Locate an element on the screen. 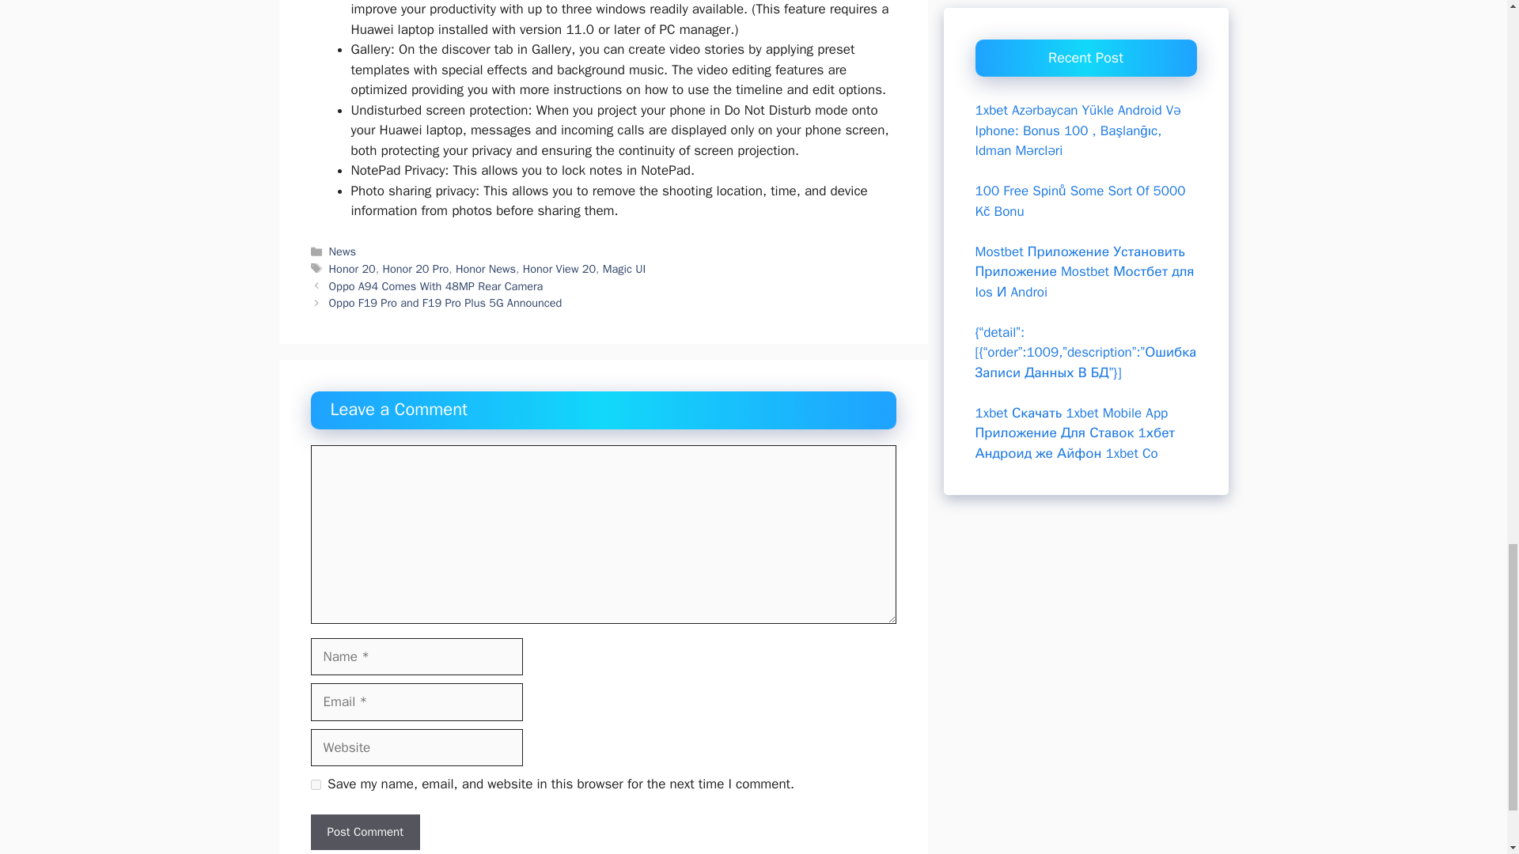 This screenshot has height=854, width=1519. Honor News is located at coordinates (486, 268).